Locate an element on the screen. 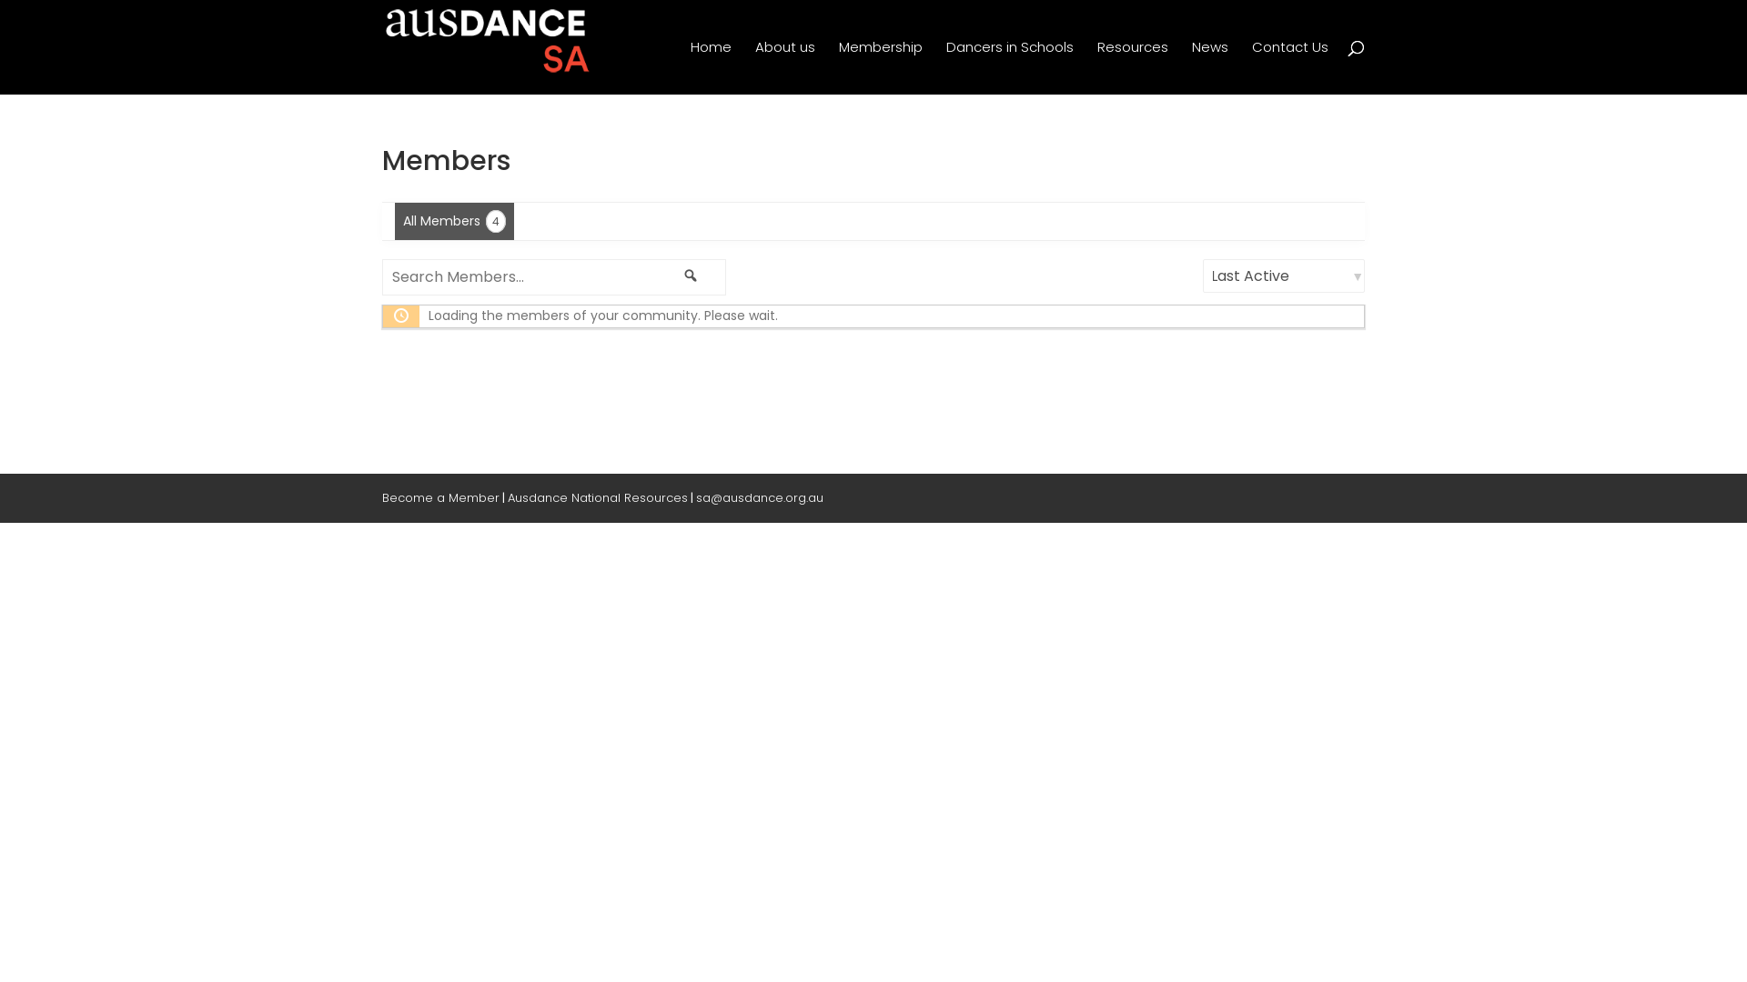 This screenshot has width=1747, height=982. About us is located at coordinates (785, 67).